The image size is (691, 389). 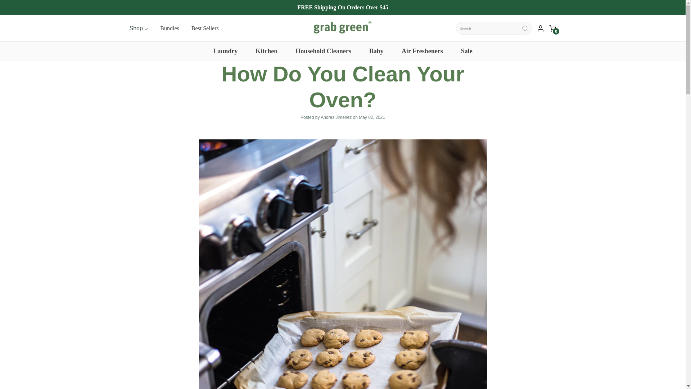 What do you see at coordinates (376, 51) in the screenshot?
I see `Baby` at bounding box center [376, 51].